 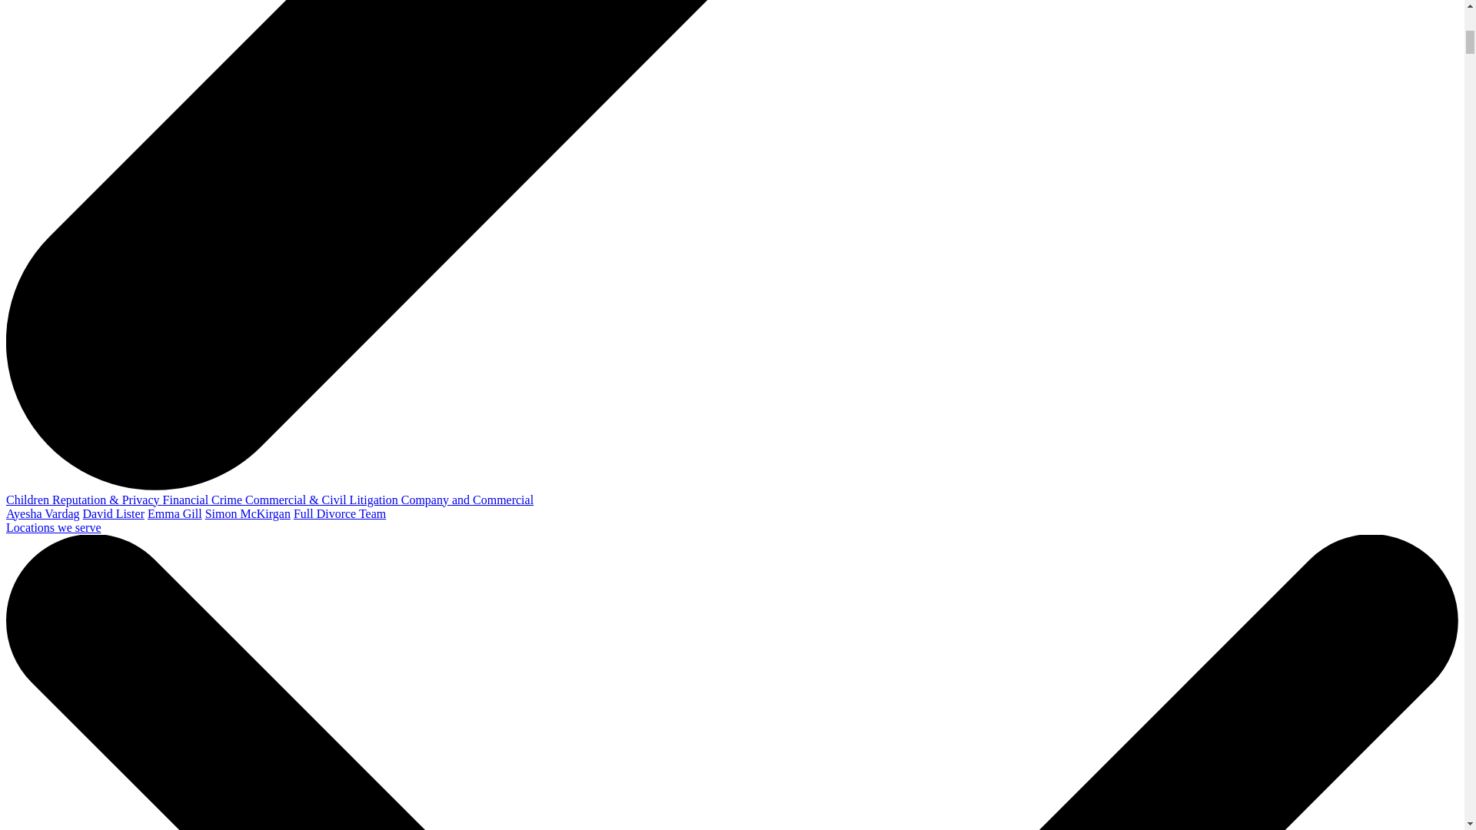 What do you see at coordinates (42, 513) in the screenshot?
I see `Ayesha Vardag` at bounding box center [42, 513].